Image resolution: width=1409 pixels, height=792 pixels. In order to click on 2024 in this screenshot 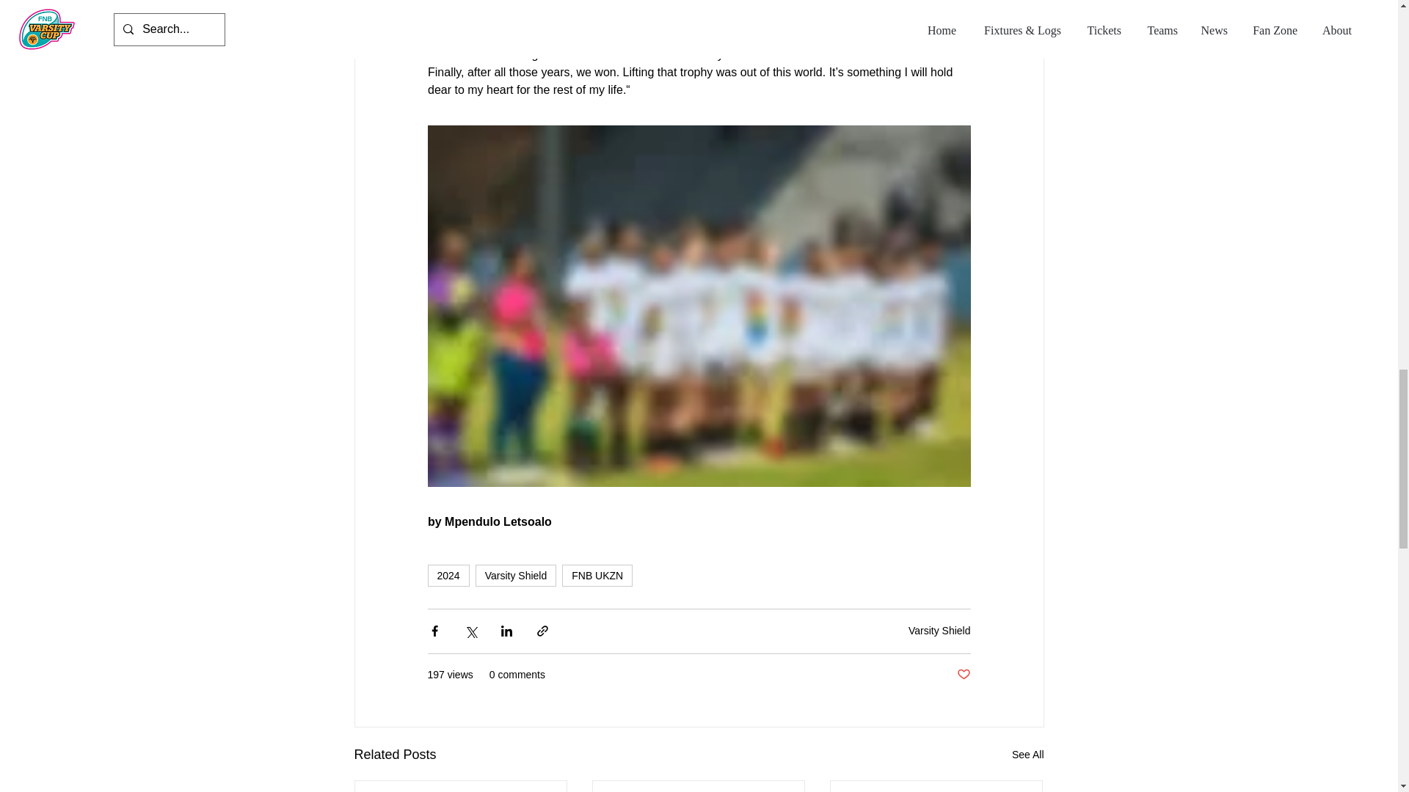, I will do `click(448, 576)`.